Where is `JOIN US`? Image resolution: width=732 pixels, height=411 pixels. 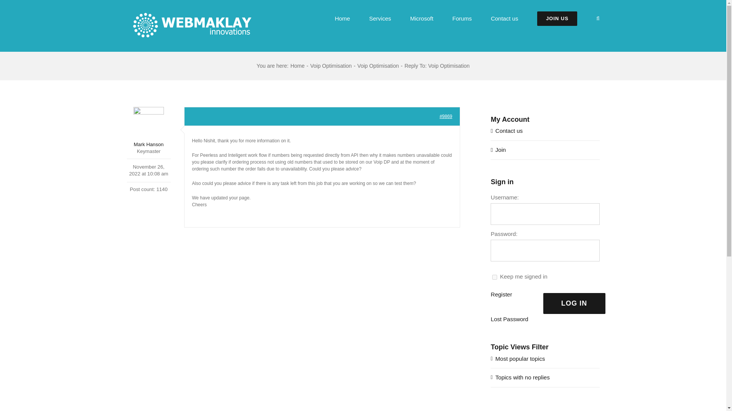
JOIN US is located at coordinates (557, 18).